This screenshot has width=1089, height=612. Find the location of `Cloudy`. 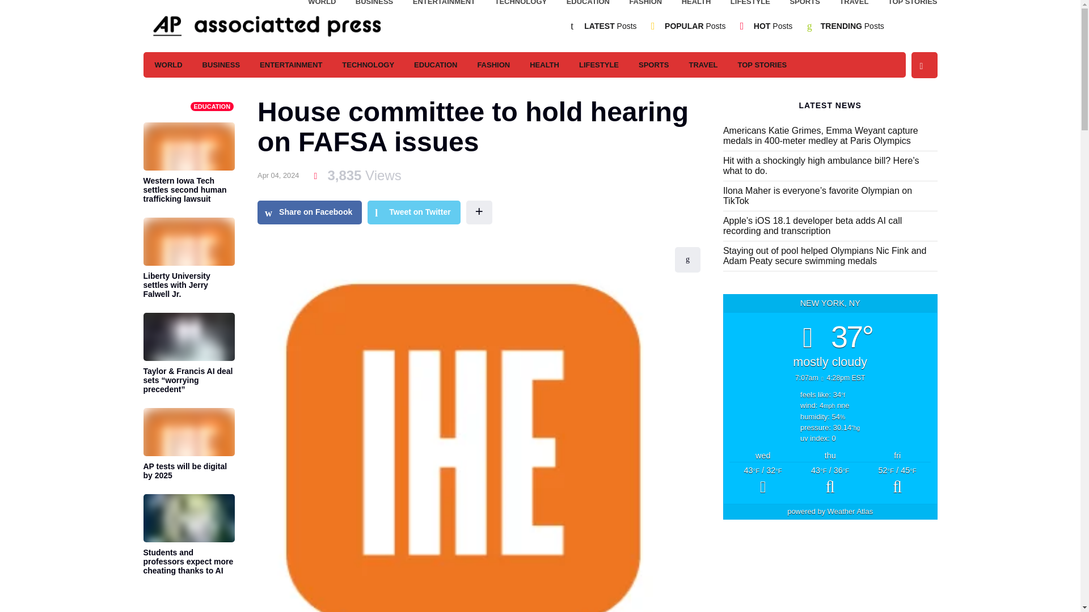

Cloudy is located at coordinates (762, 481).